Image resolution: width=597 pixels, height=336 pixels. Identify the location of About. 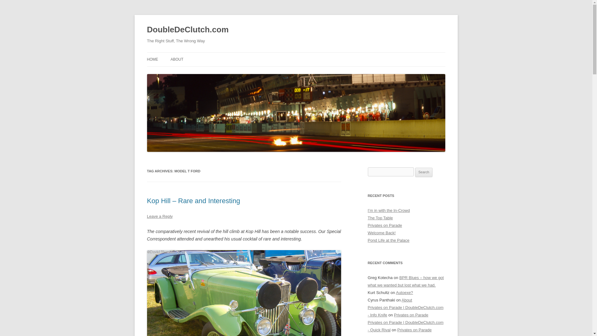
(407, 300).